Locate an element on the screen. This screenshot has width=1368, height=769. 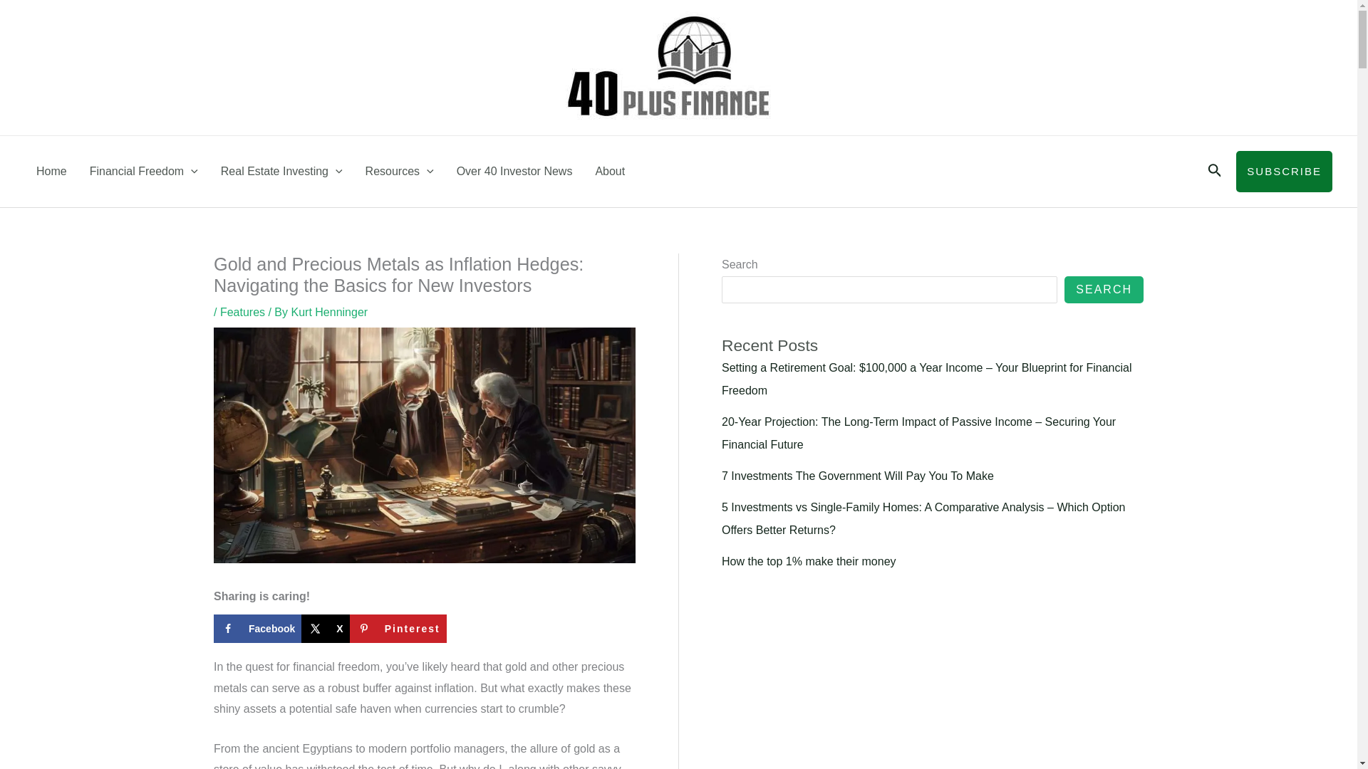
View all posts by Kurt Henninger is located at coordinates (329, 312).